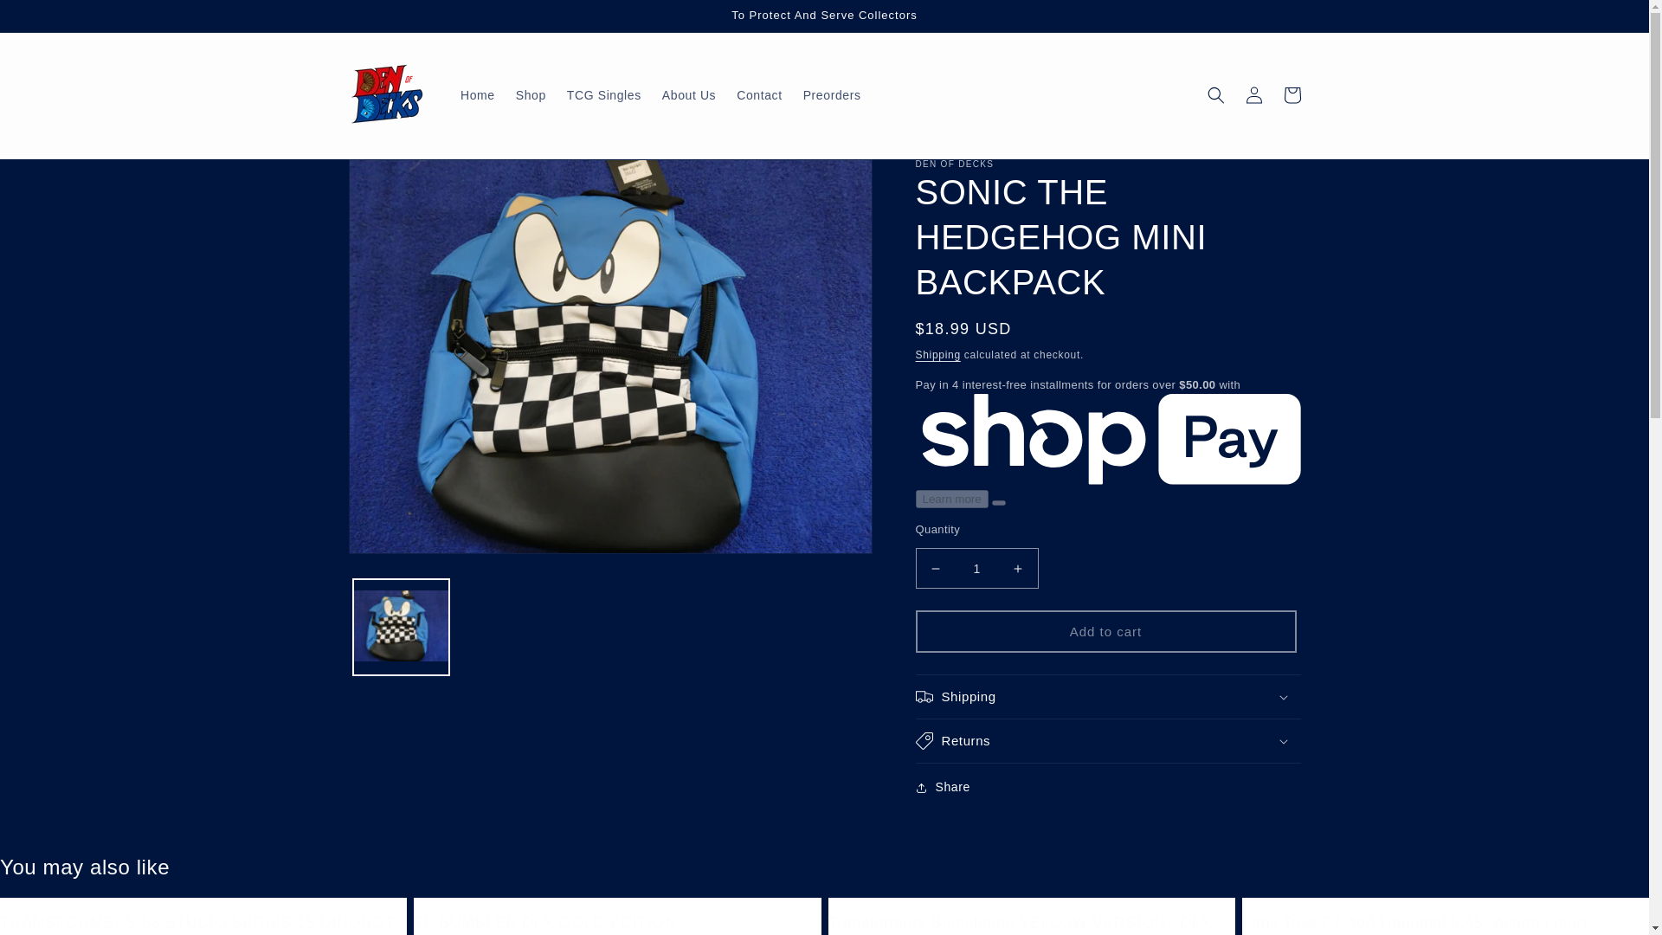 The width and height of the screenshot is (1662, 935). I want to click on Home, so click(478, 94).